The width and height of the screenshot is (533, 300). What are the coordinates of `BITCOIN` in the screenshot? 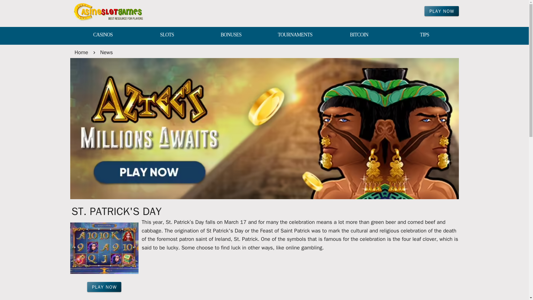 It's located at (359, 35).